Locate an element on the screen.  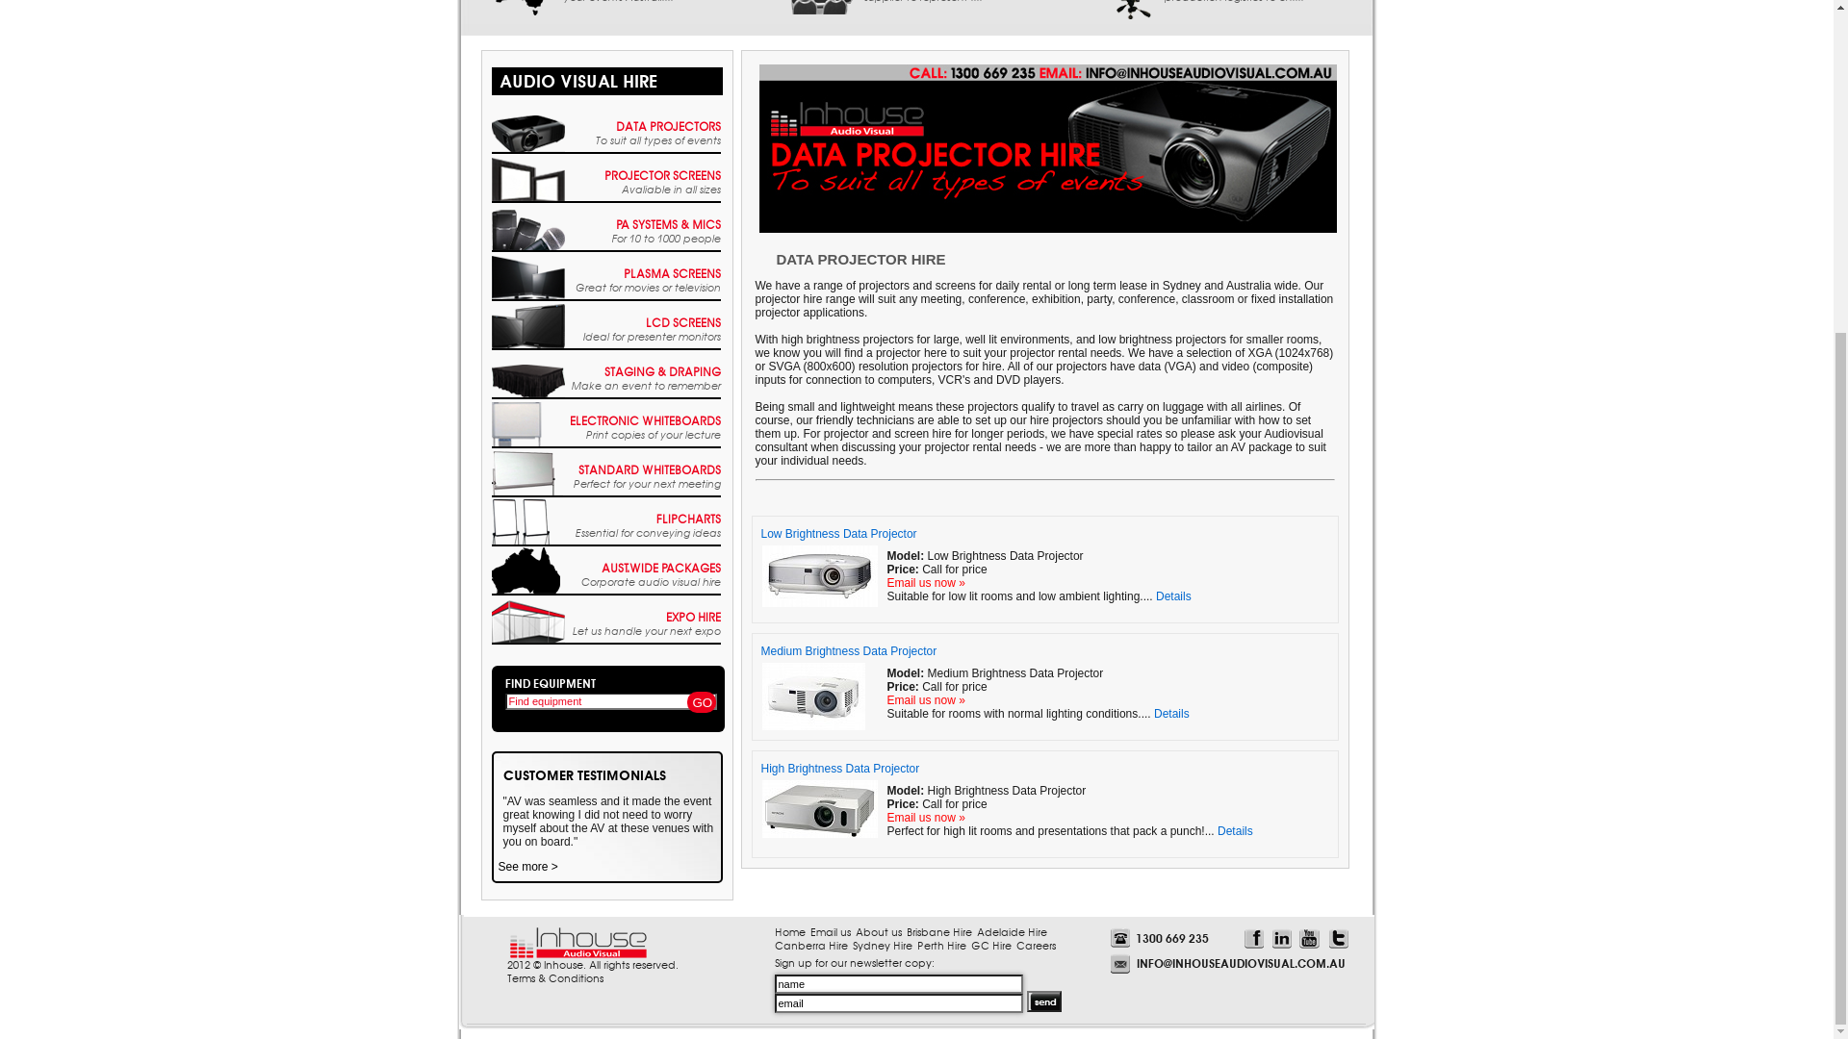
PA Systems & Microphone - For 10 to 1000 people is located at coordinates (527, 724).